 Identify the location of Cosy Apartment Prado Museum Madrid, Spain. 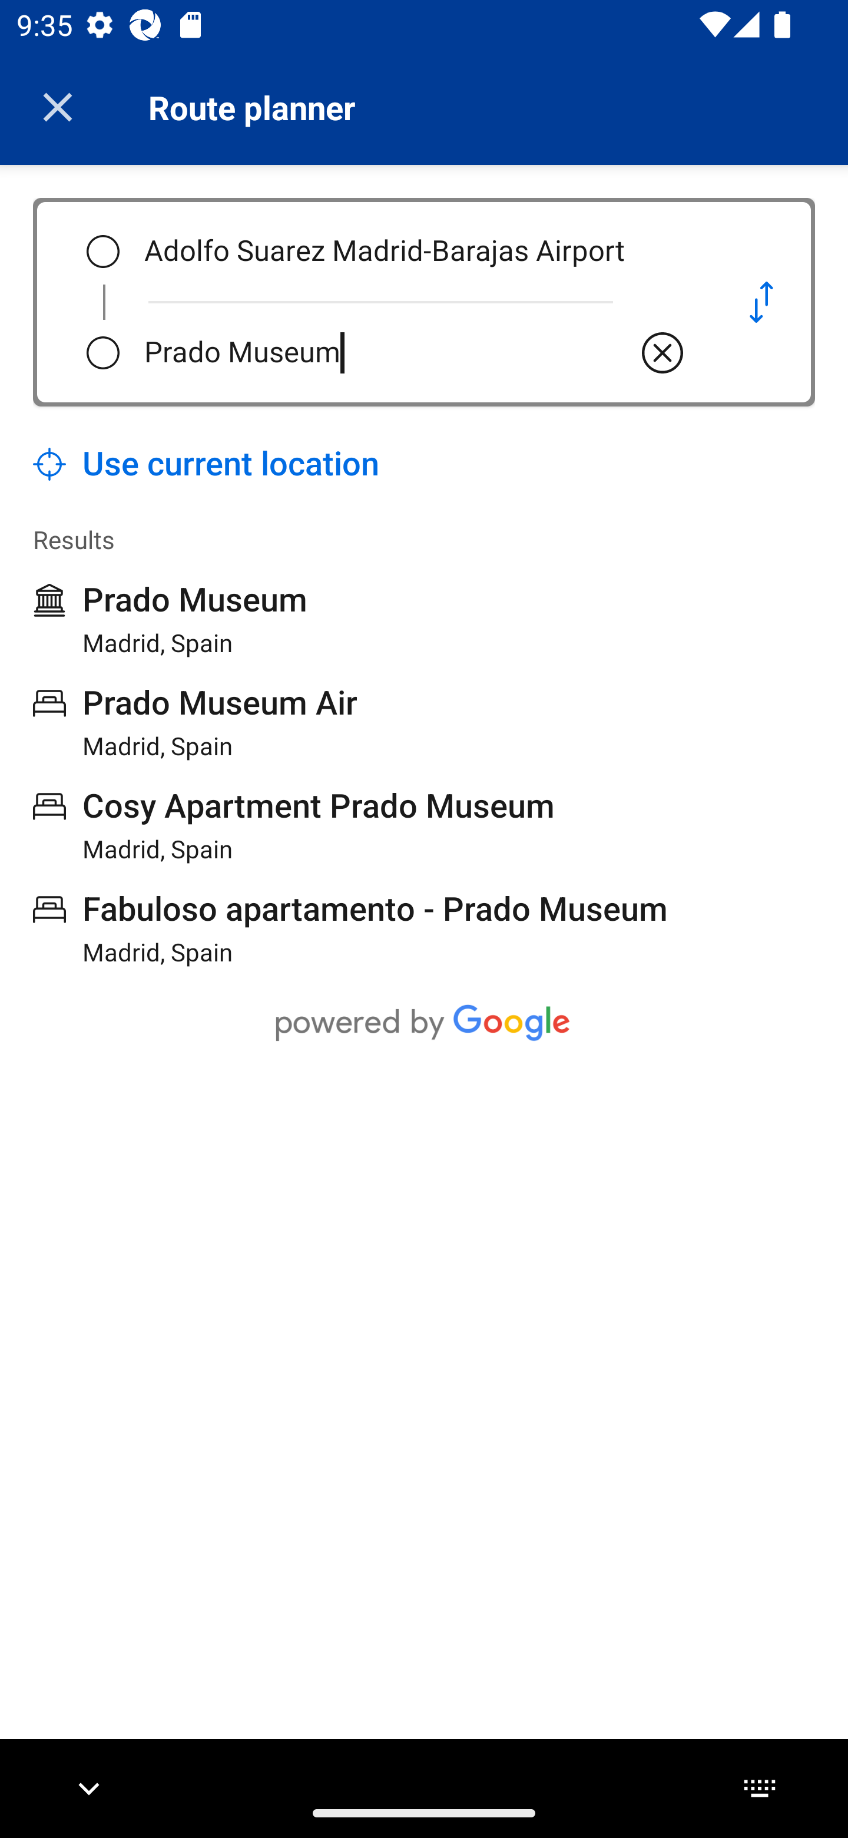
(293, 825).